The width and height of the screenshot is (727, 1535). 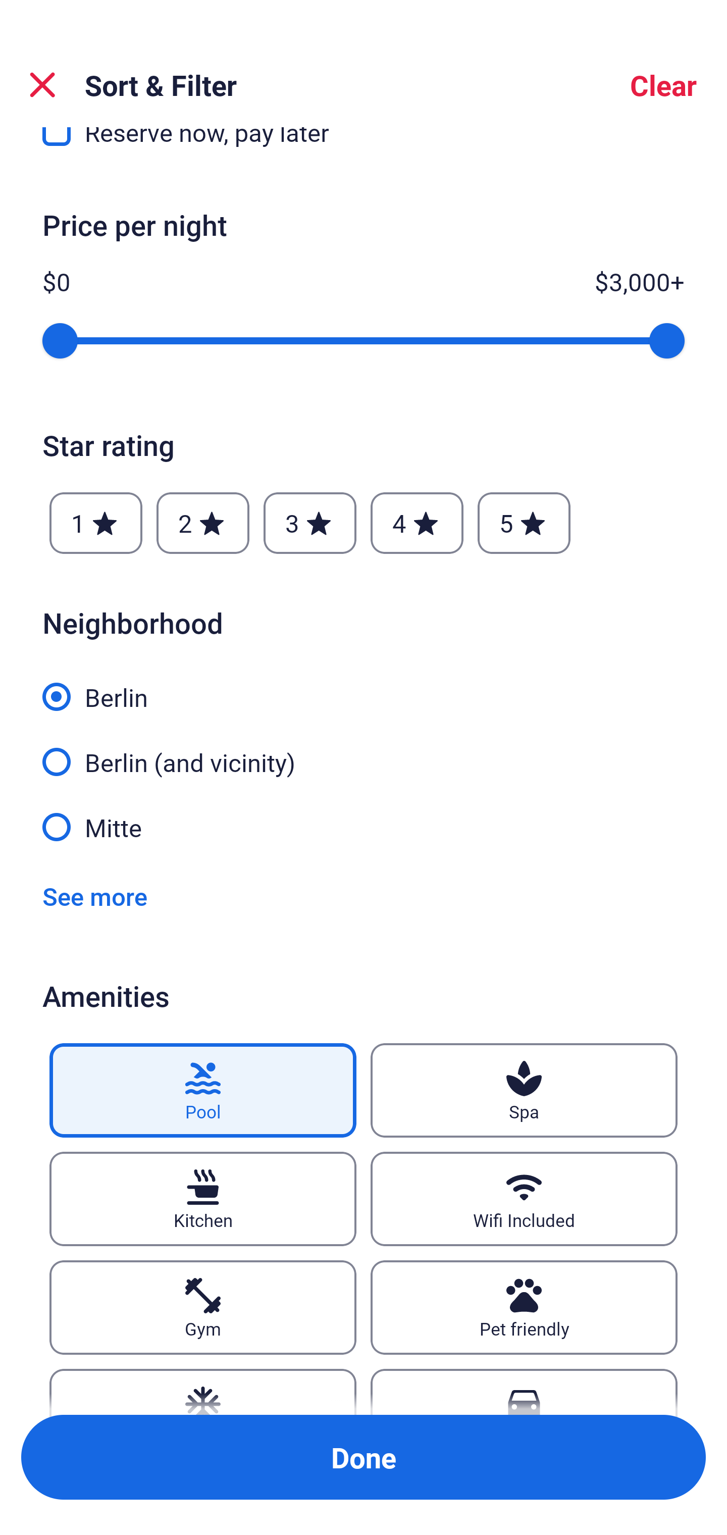 What do you see at coordinates (524, 522) in the screenshot?
I see `5` at bounding box center [524, 522].